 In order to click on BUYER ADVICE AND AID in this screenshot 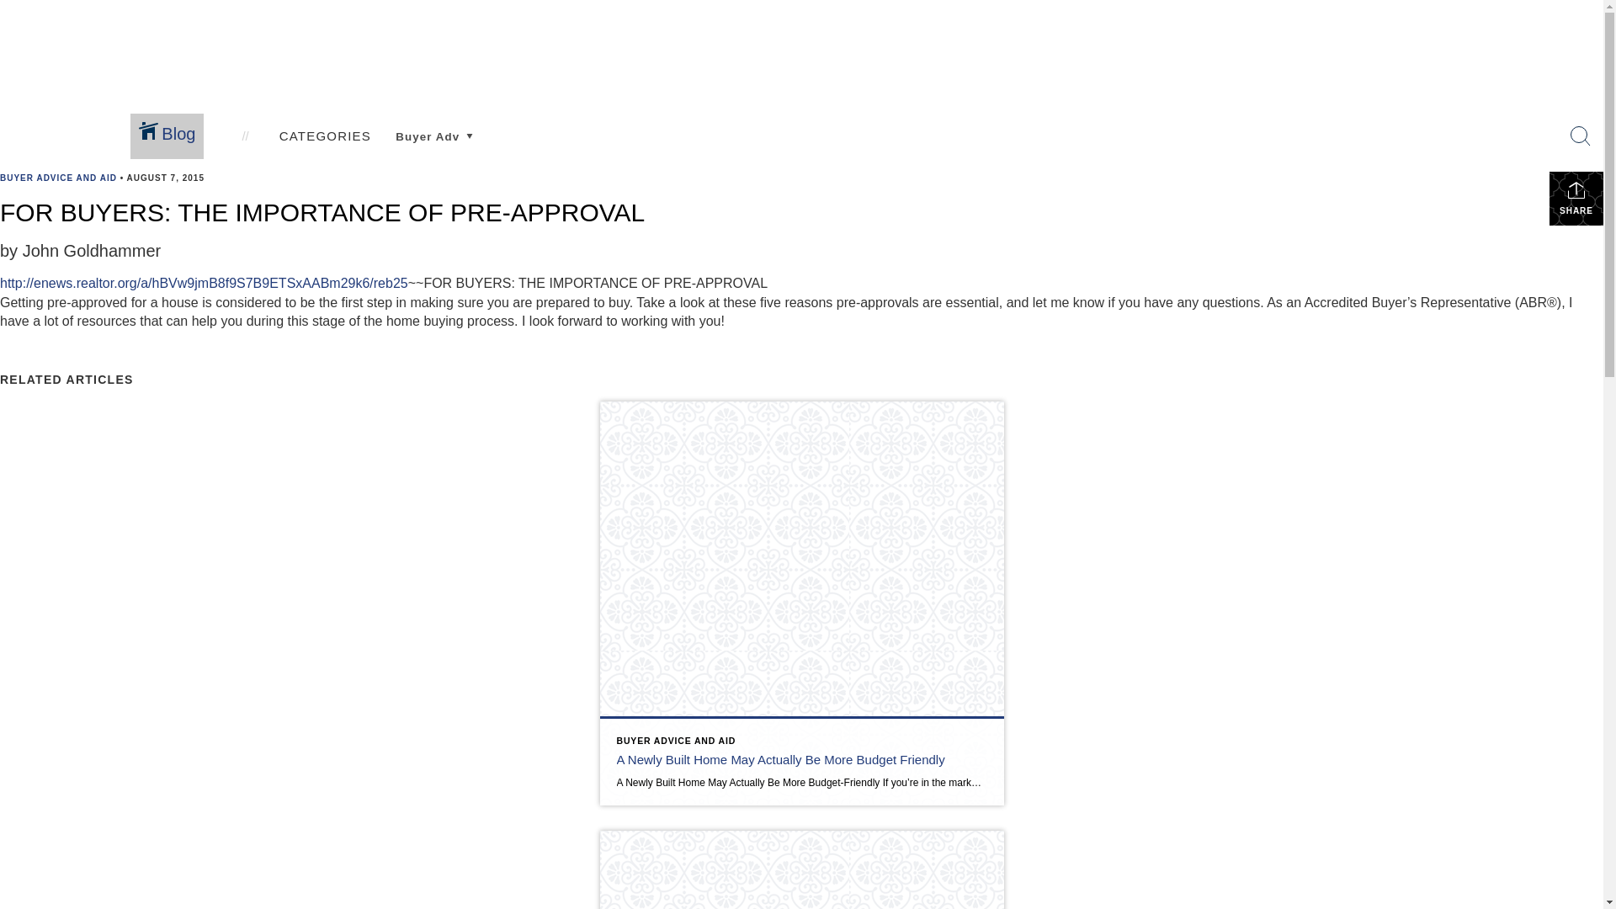, I will do `click(58, 178)`.